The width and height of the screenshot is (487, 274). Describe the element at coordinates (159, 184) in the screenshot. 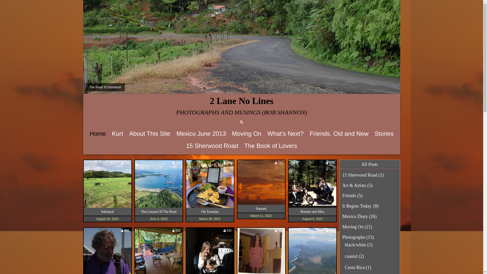

I see `Permanent Link to The Lesson Of The Rose` at that location.